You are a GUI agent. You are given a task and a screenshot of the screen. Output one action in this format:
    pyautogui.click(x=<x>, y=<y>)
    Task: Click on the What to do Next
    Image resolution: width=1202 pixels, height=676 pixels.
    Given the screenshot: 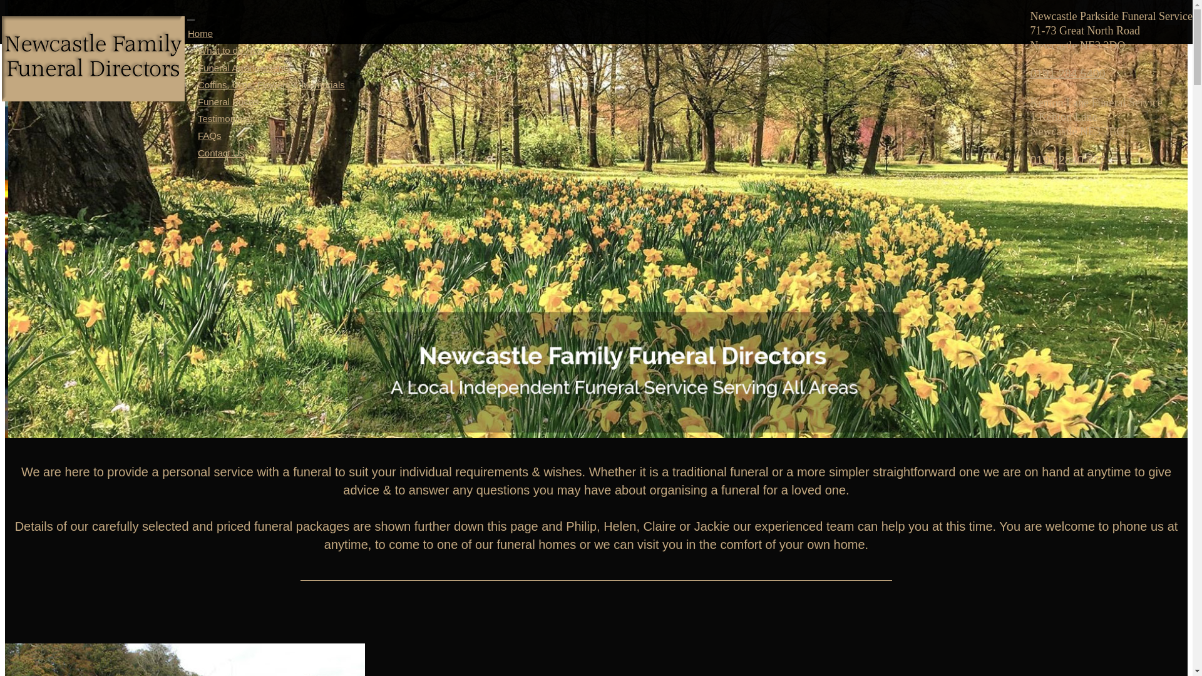 What is the action you would take?
    pyautogui.click(x=232, y=50)
    